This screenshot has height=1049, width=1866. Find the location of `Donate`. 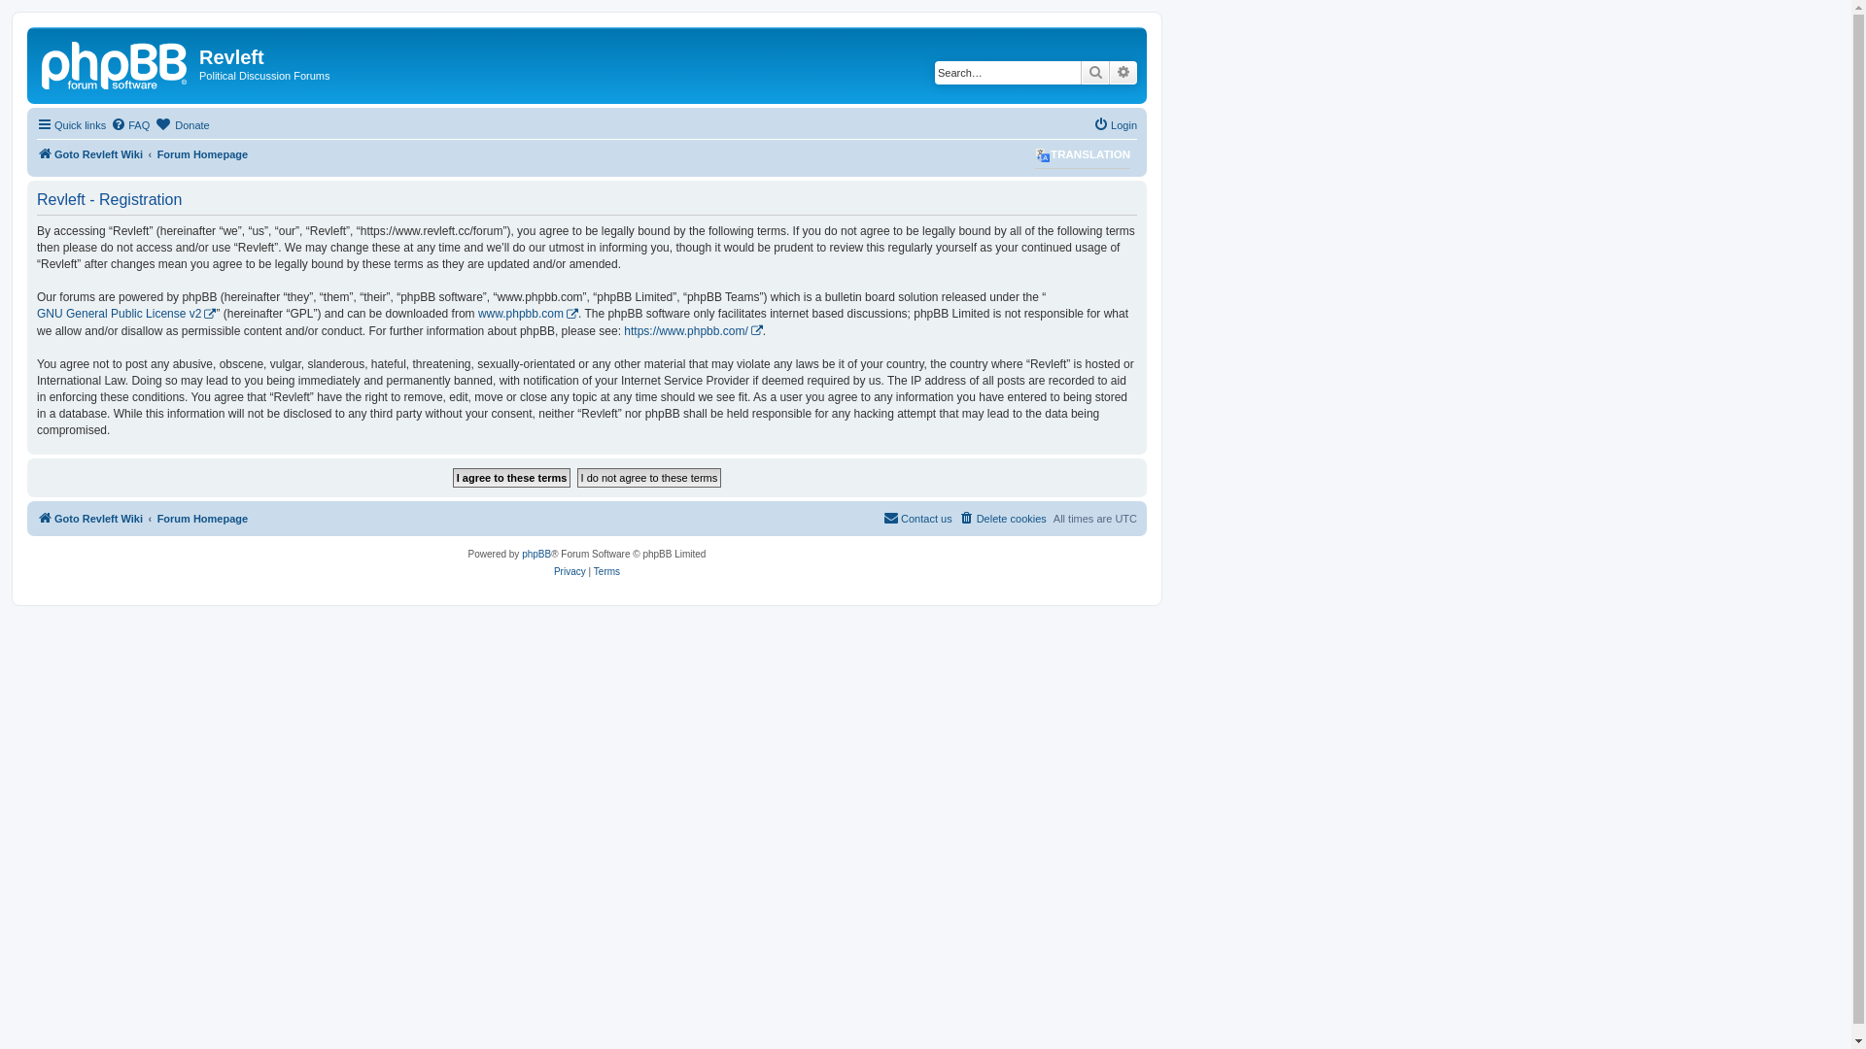

Donate is located at coordinates (183, 125).